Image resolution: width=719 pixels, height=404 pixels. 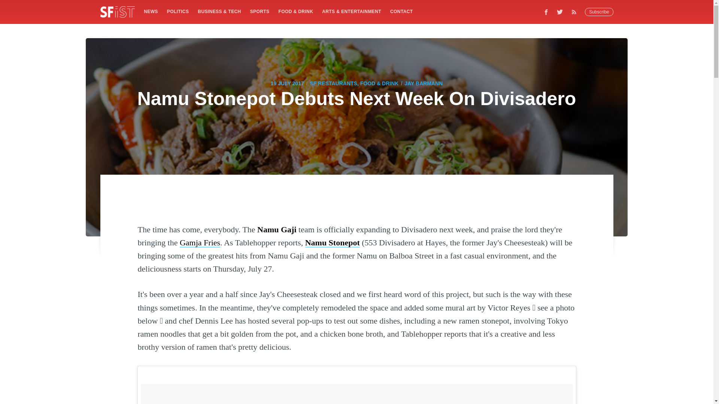 I want to click on Gamja Fries, so click(x=200, y=242).